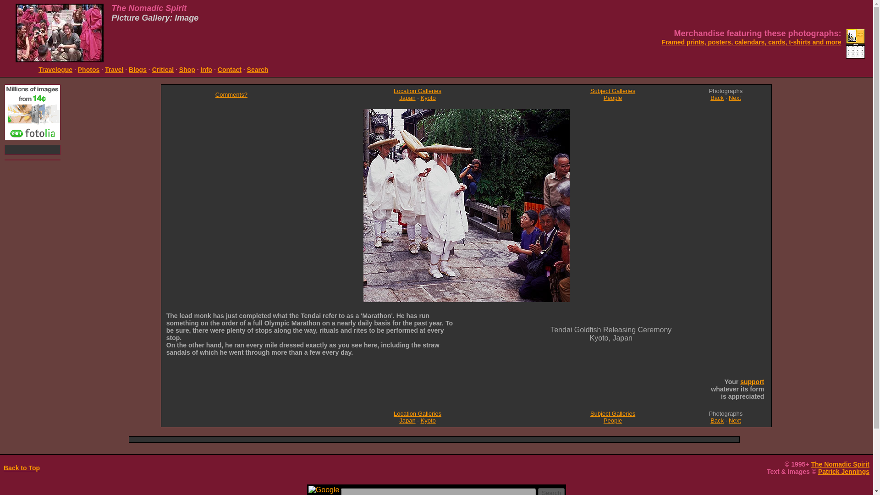  What do you see at coordinates (613, 413) in the screenshot?
I see `Subject Galleries` at bounding box center [613, 413].